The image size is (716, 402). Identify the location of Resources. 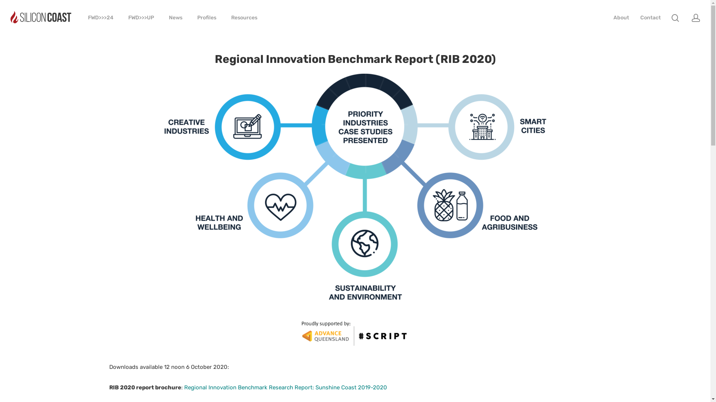
(244, 17).